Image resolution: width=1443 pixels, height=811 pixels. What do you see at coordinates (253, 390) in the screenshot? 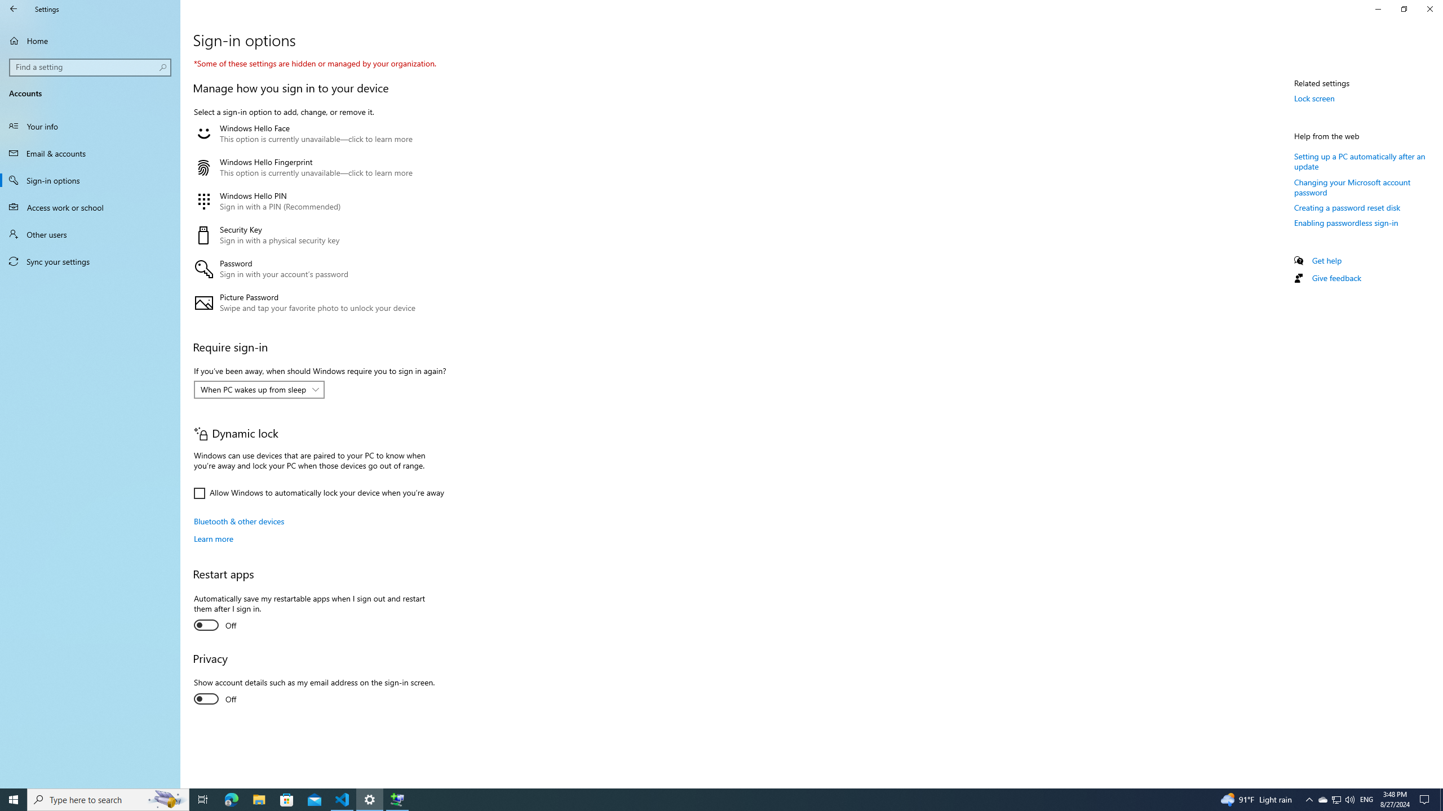
I see `When PC wakes up from sleep` at bounding box center [253, 390].